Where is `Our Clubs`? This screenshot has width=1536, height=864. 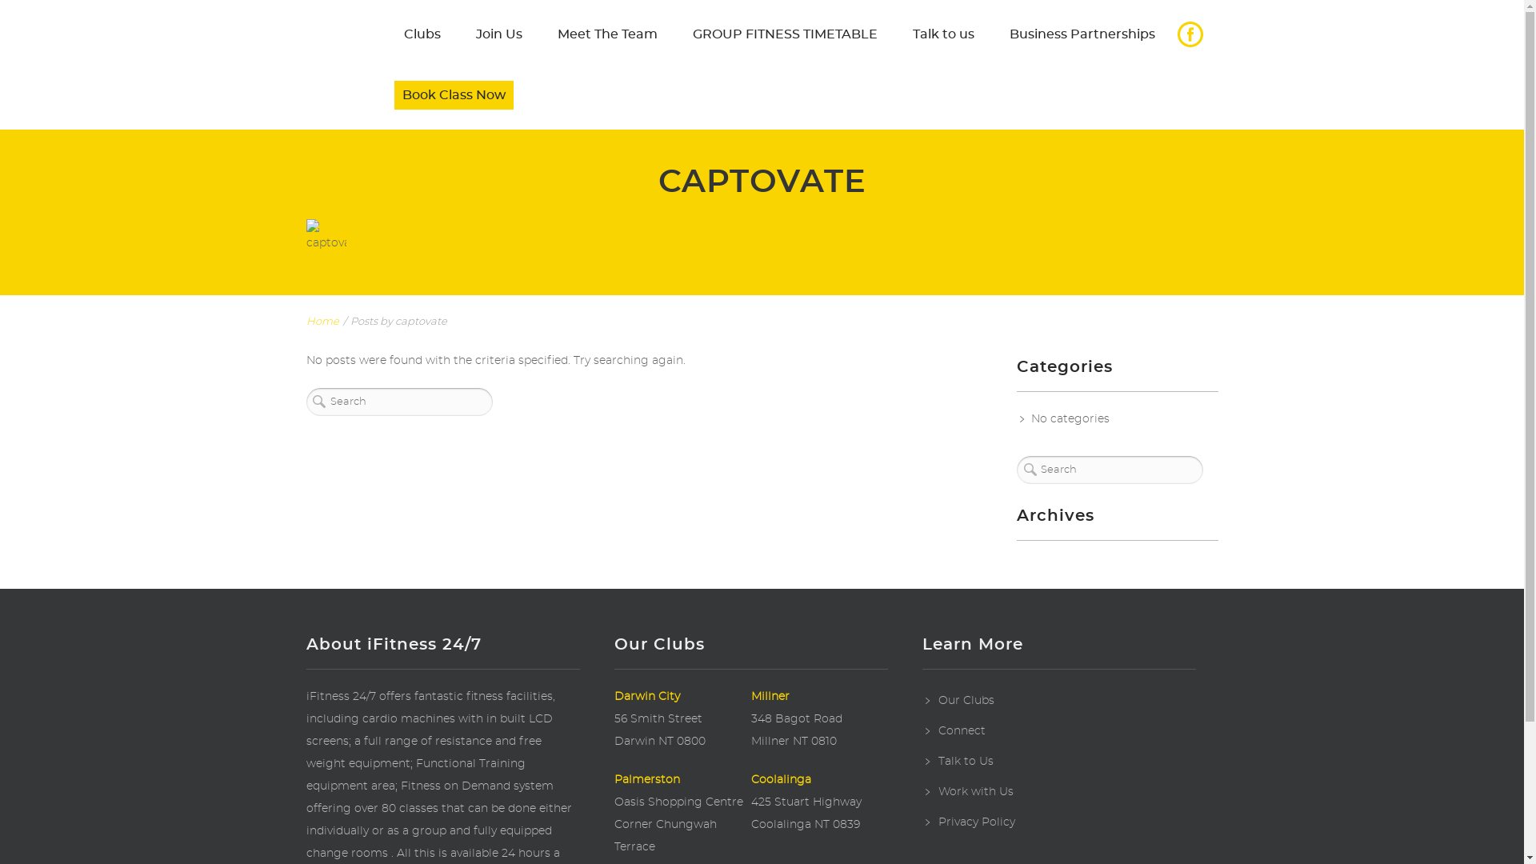
Our Clubs is located at coordinates (966, 701).